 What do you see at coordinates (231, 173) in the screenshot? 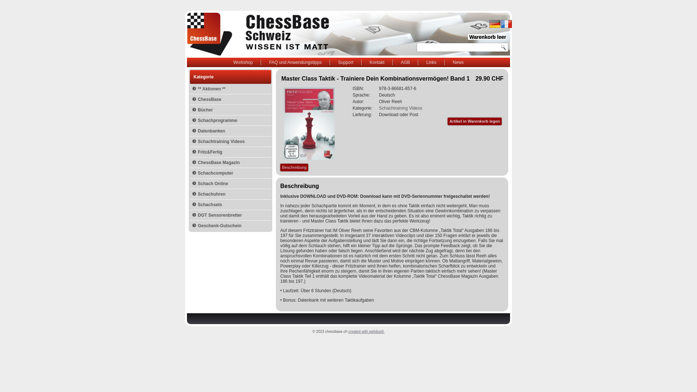
I see `Schachcomputer` at bounding box center [231, 173].